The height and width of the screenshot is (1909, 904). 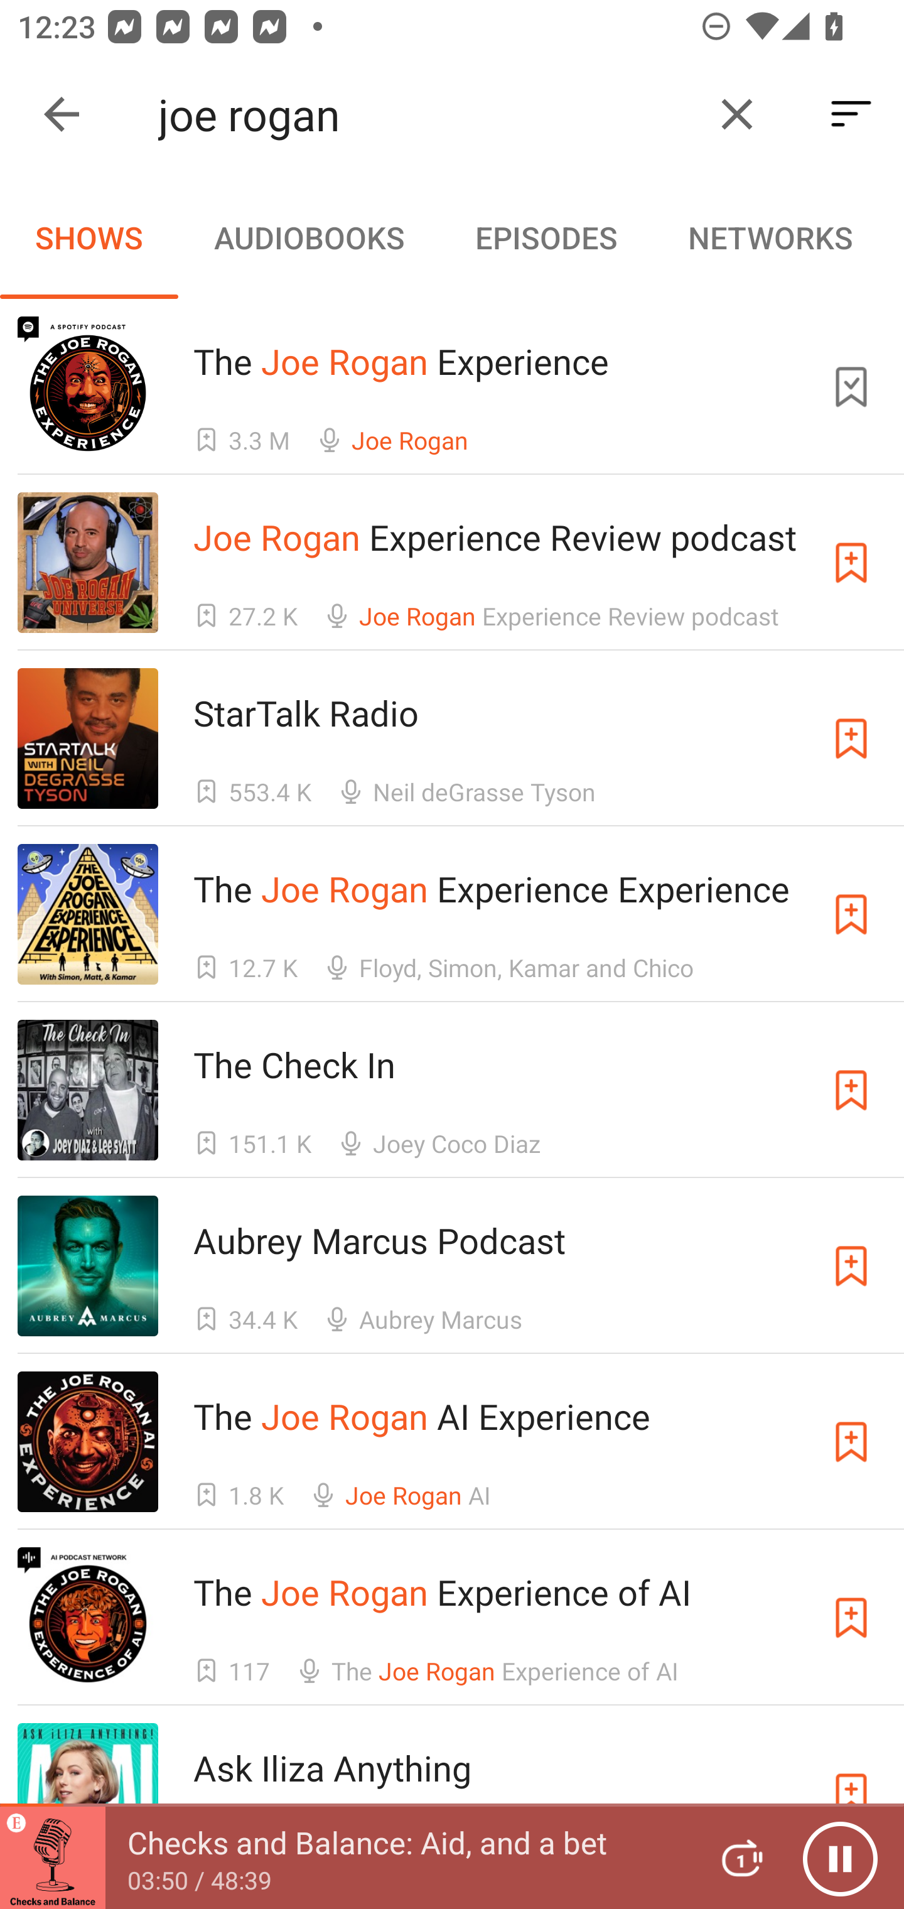 I want to click on Checks and Balance: Aid, and a bet 03:50 / 48:39, so click(x=344, y=1858).